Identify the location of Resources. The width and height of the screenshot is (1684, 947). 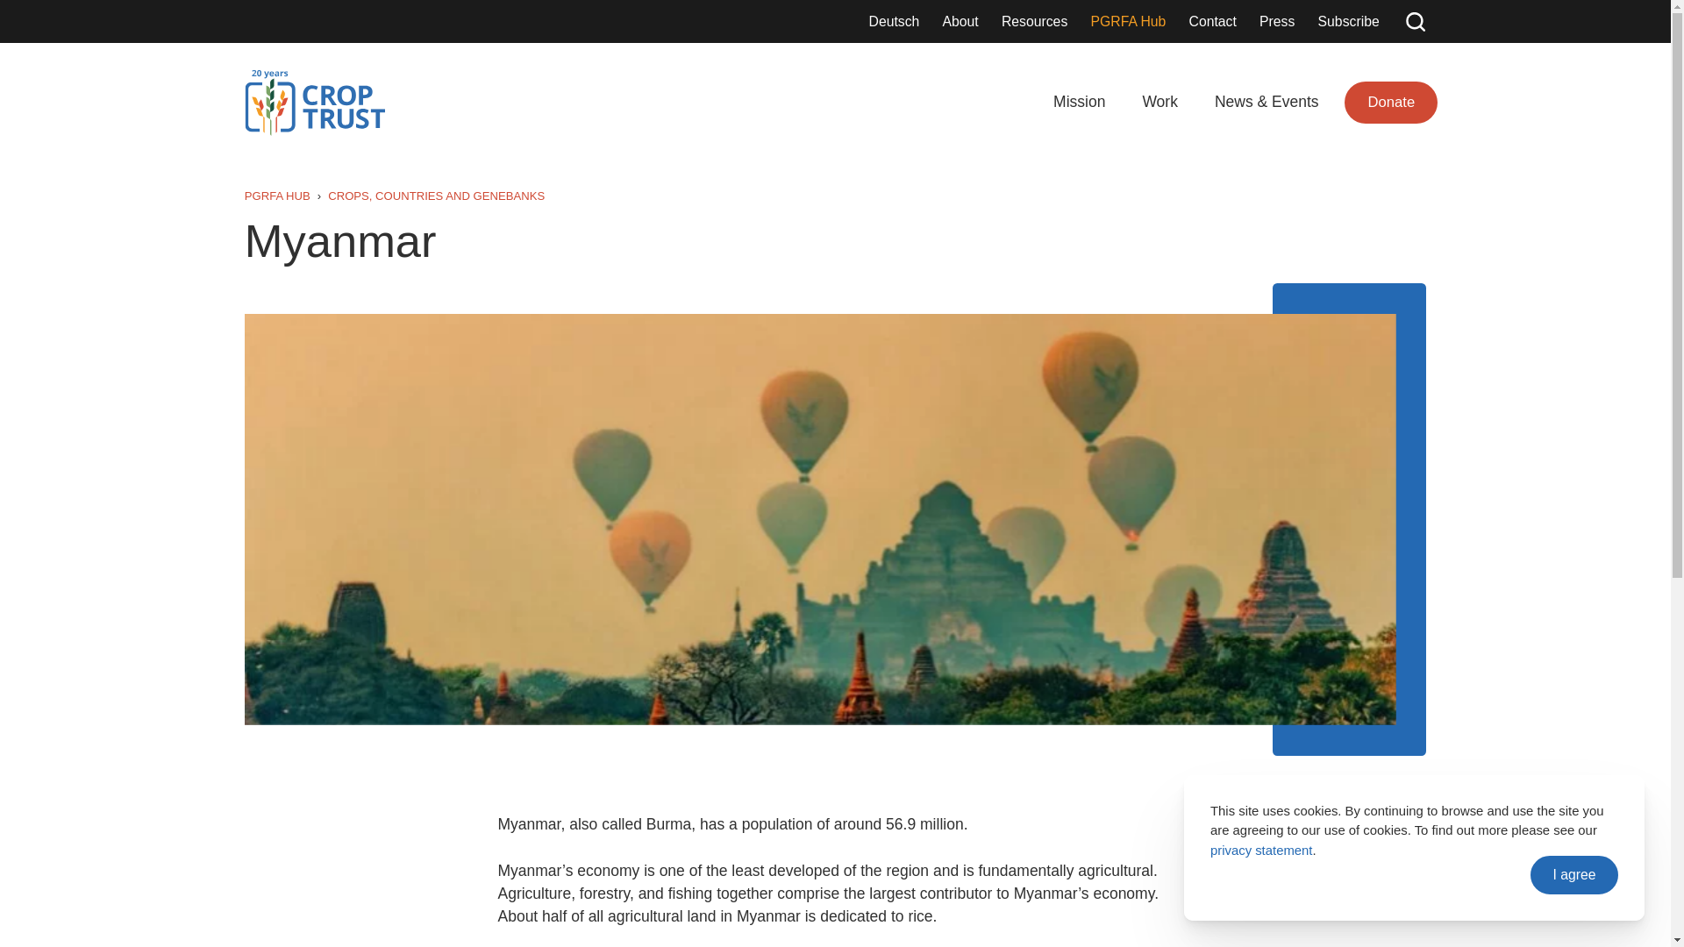
(1034, 20).